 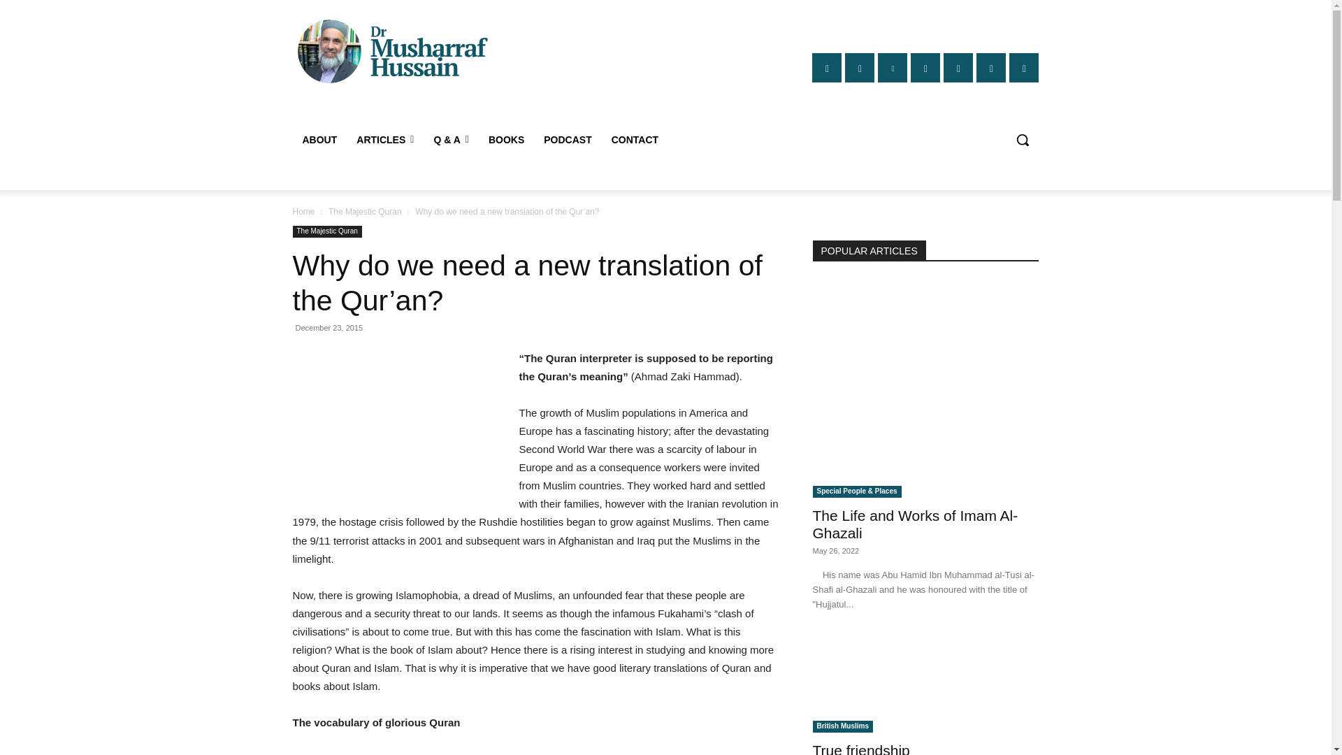 What do you see at coordinates (1023, 67) in the screenshot?
I see `Youtube` at bounding box center [1023, 67].